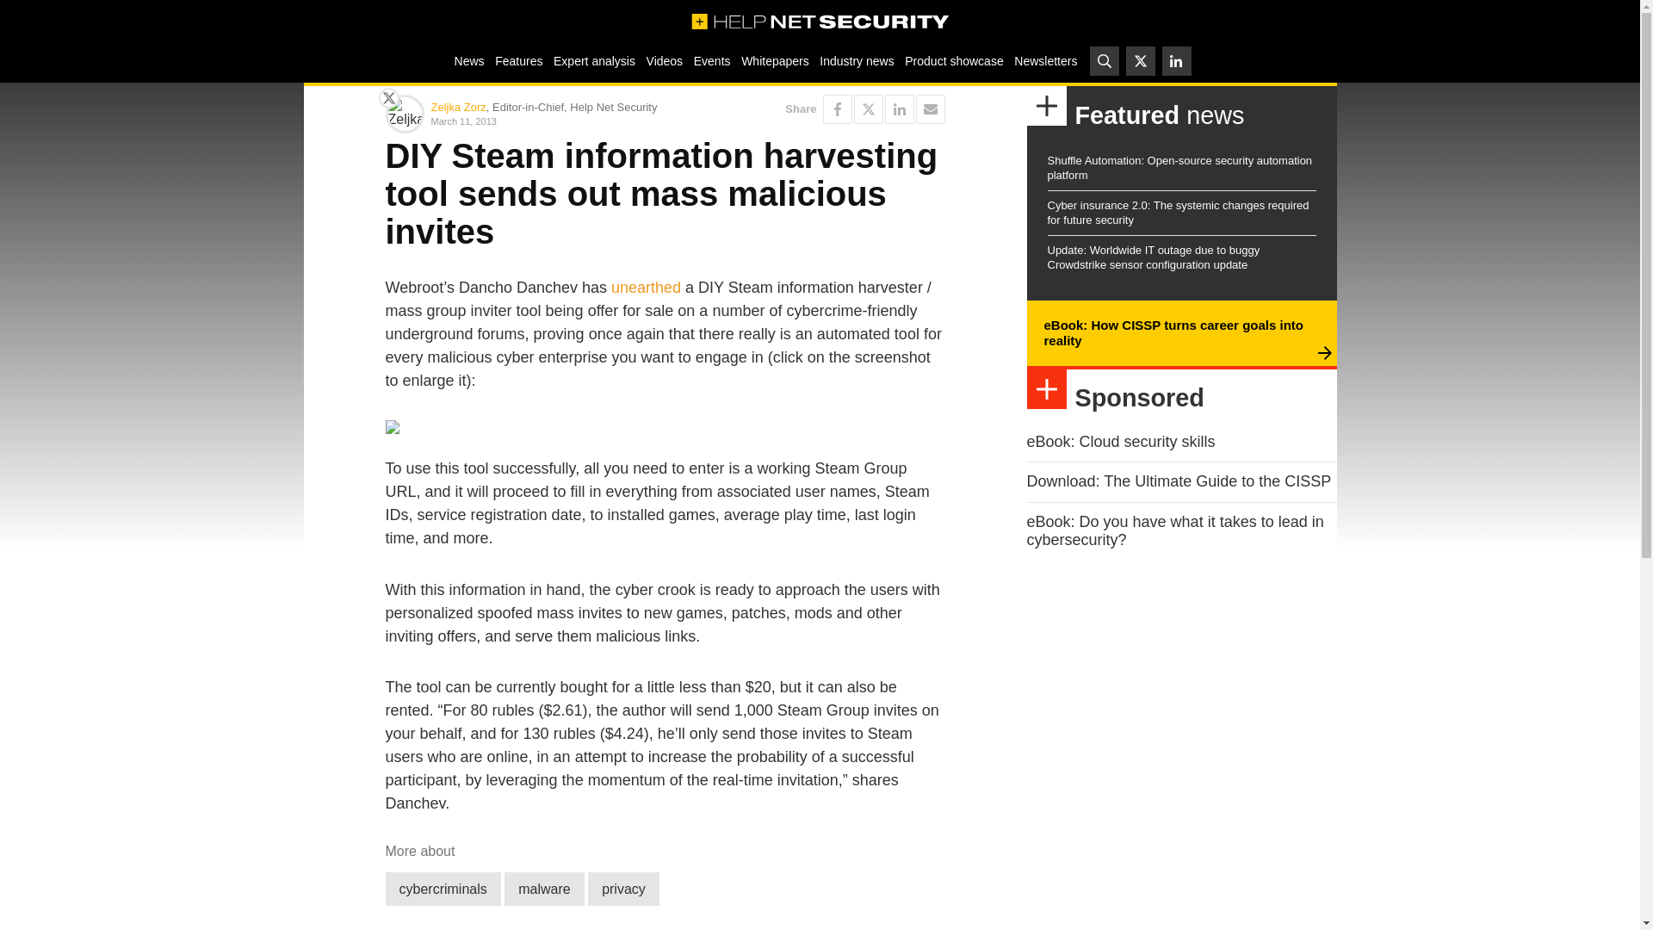  Describe the element at coordinates (543, 889) in the screenshot. I see `malware` at that location.